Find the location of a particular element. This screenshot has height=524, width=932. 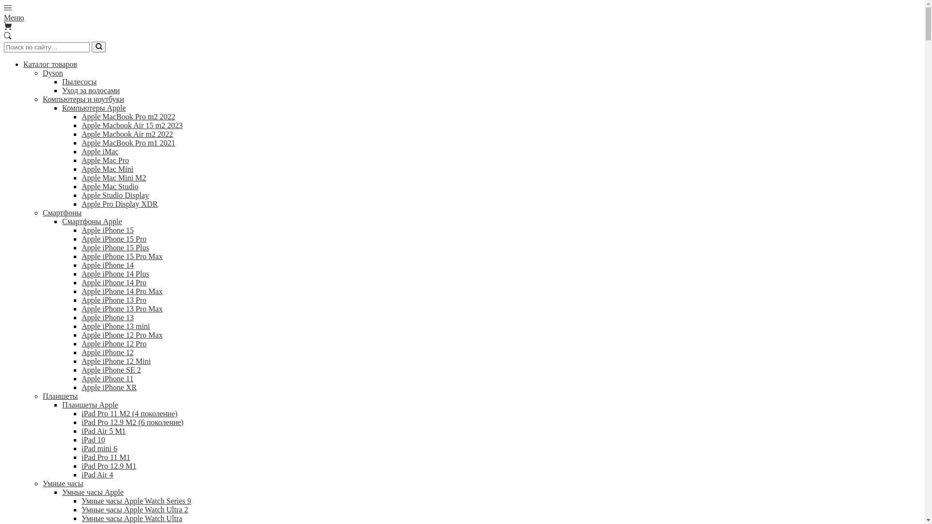

iPad 10 is located at coordinates (93, 440).